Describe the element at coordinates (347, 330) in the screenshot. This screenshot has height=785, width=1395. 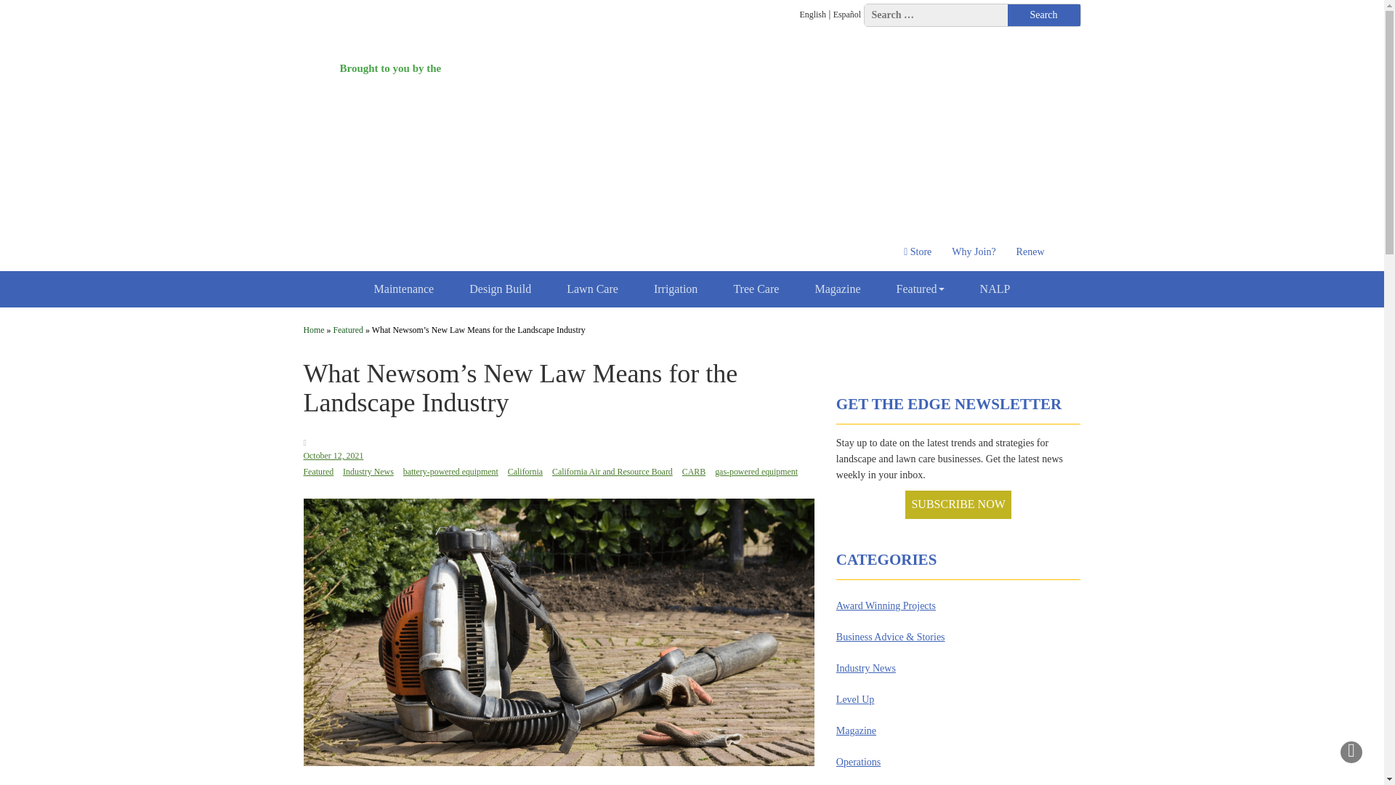
I see `Featured` at that location.